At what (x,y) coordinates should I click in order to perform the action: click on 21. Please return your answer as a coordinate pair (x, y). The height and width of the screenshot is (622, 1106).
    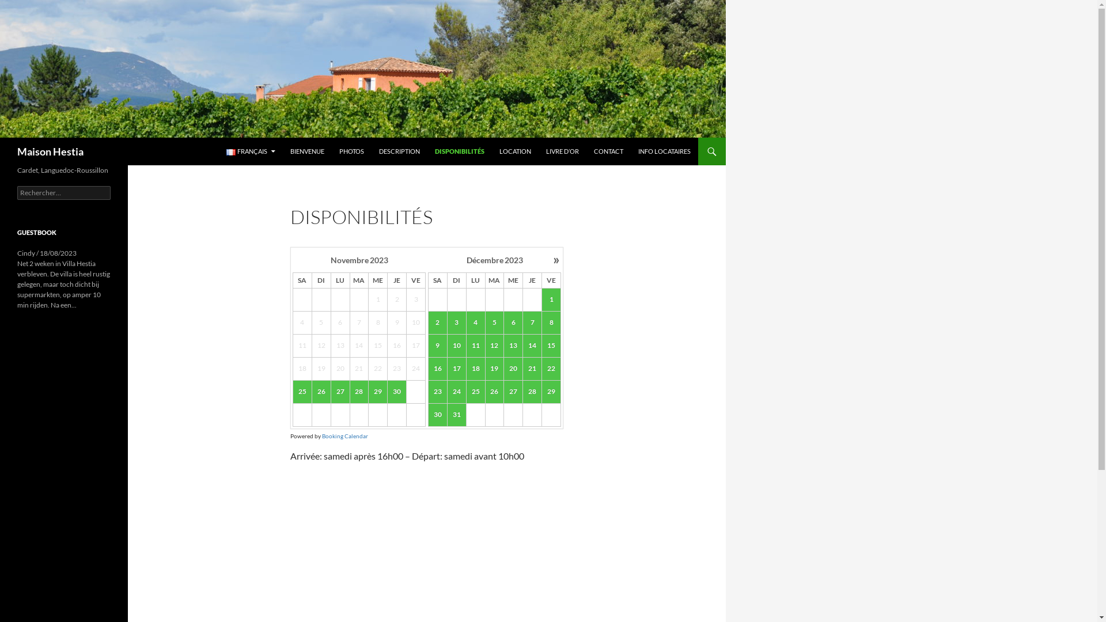
    Looking at the image, I should click on (532, 369).